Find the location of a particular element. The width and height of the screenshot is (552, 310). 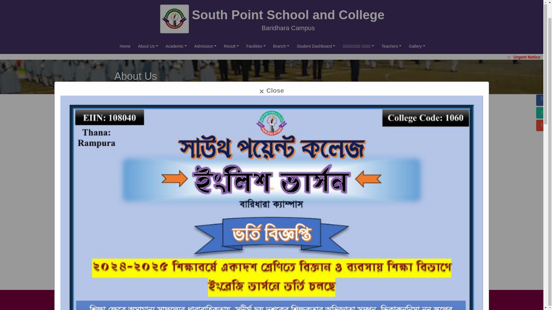

Facilities is located at coordinates (256, 46).